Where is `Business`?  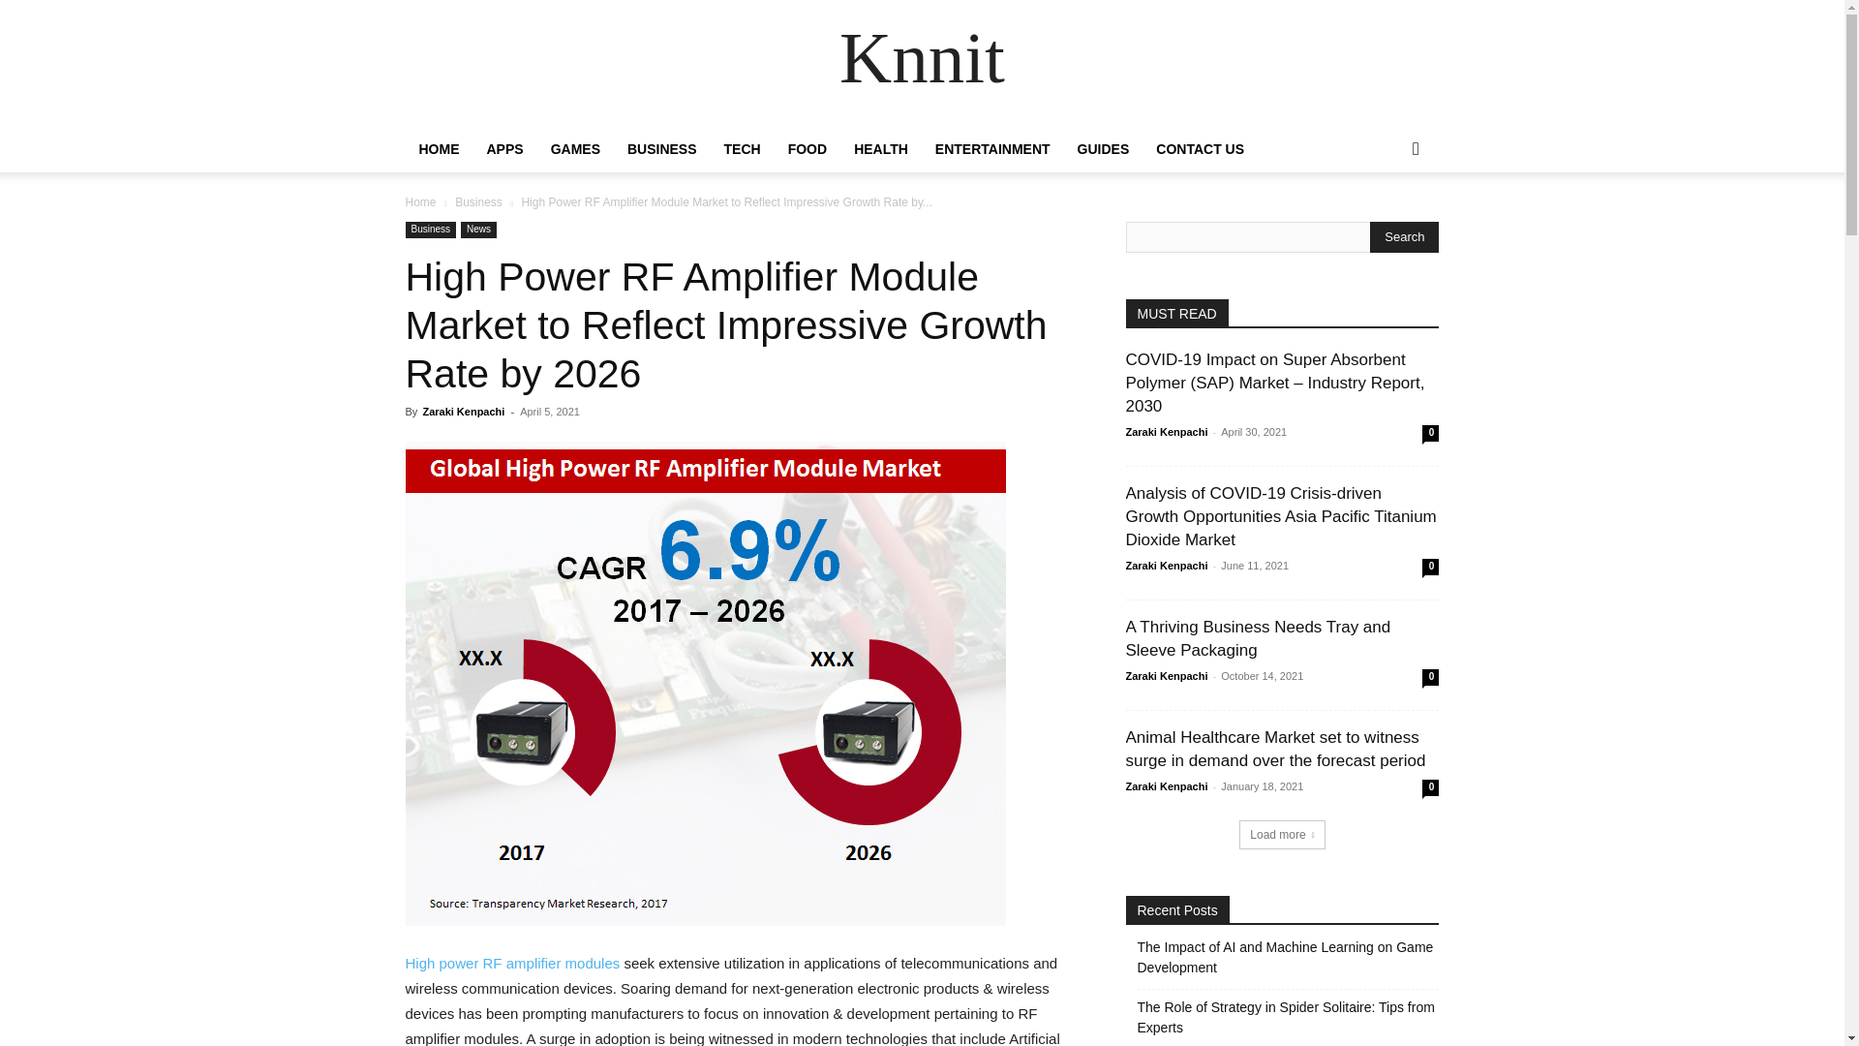 Business is located at coordinates (478, 201).